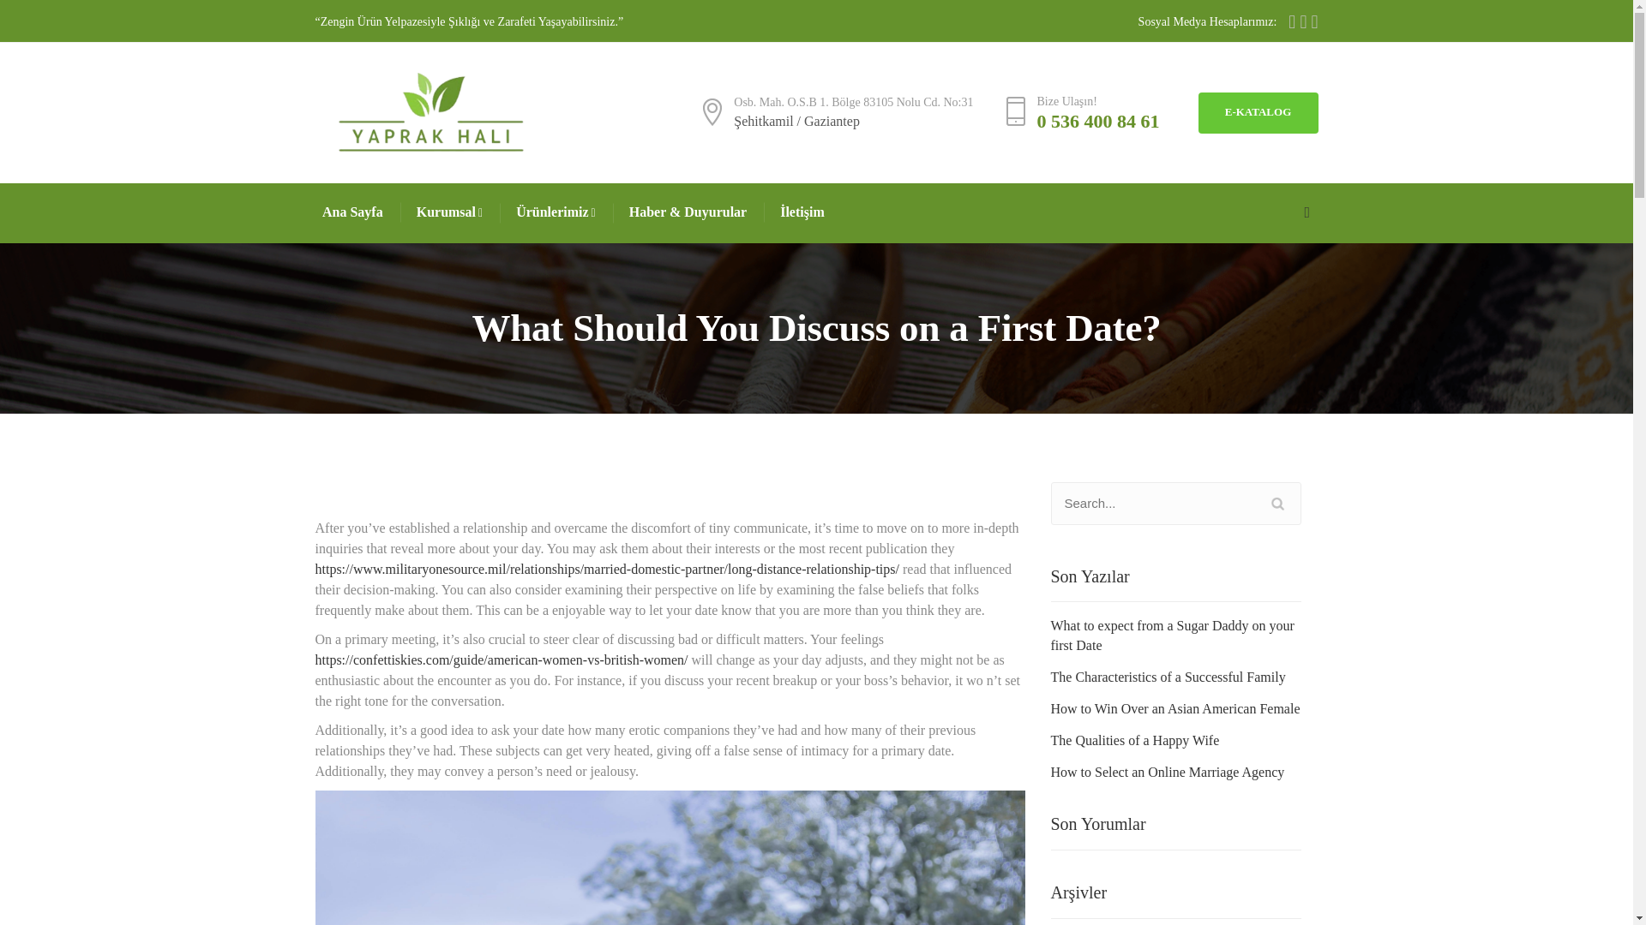 The image size is (1646, 925). Describe the element at coordinates (1098, 121) in the screenshot. I see `0 536 400 84 61` at that location.